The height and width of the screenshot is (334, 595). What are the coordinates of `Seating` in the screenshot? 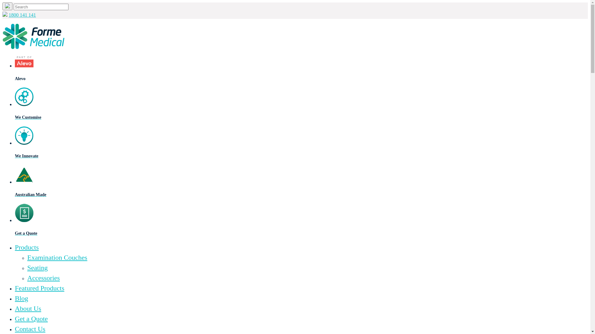 It's located at (37, 268).